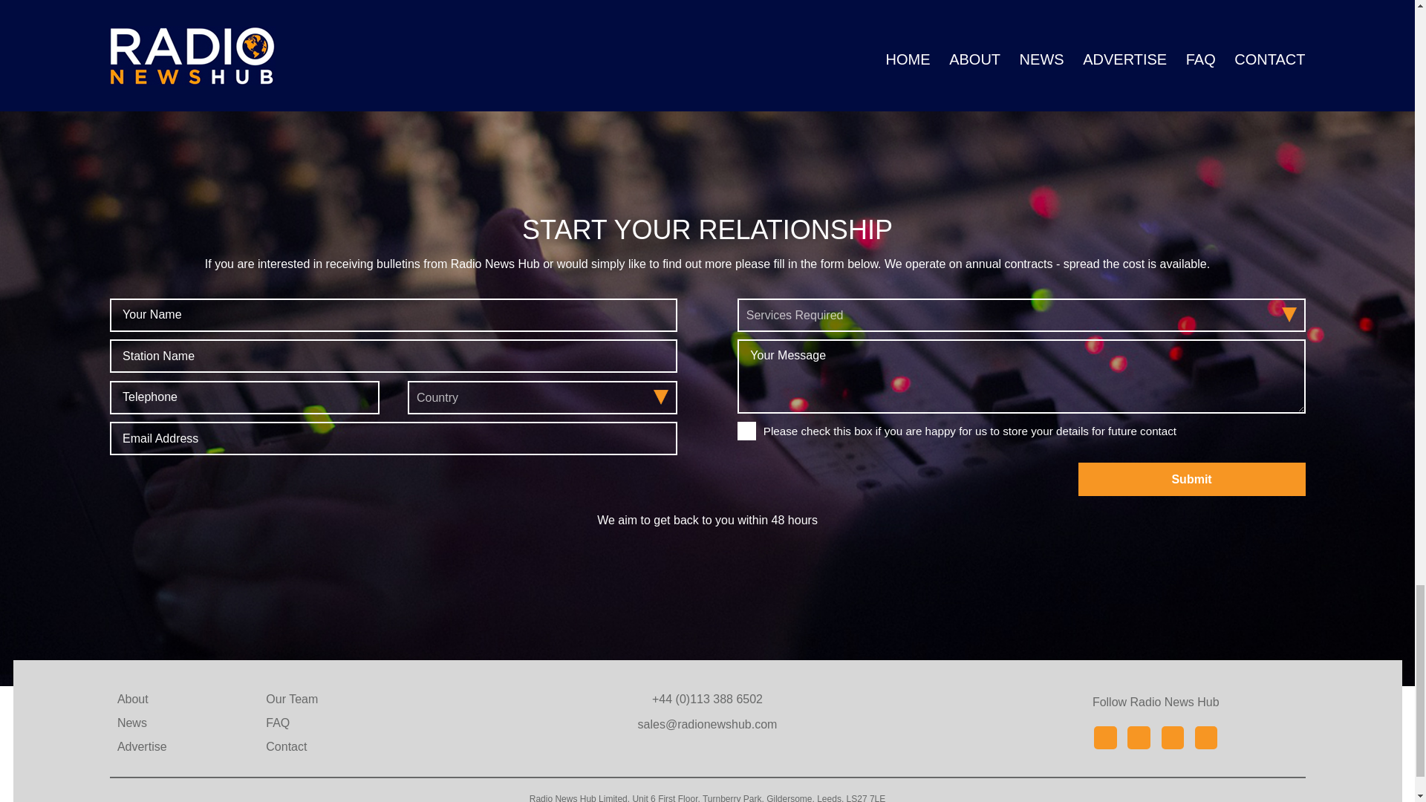  Describe the element at coordinates (291, 700) in the screenshot. I see `Our Team` at that location.